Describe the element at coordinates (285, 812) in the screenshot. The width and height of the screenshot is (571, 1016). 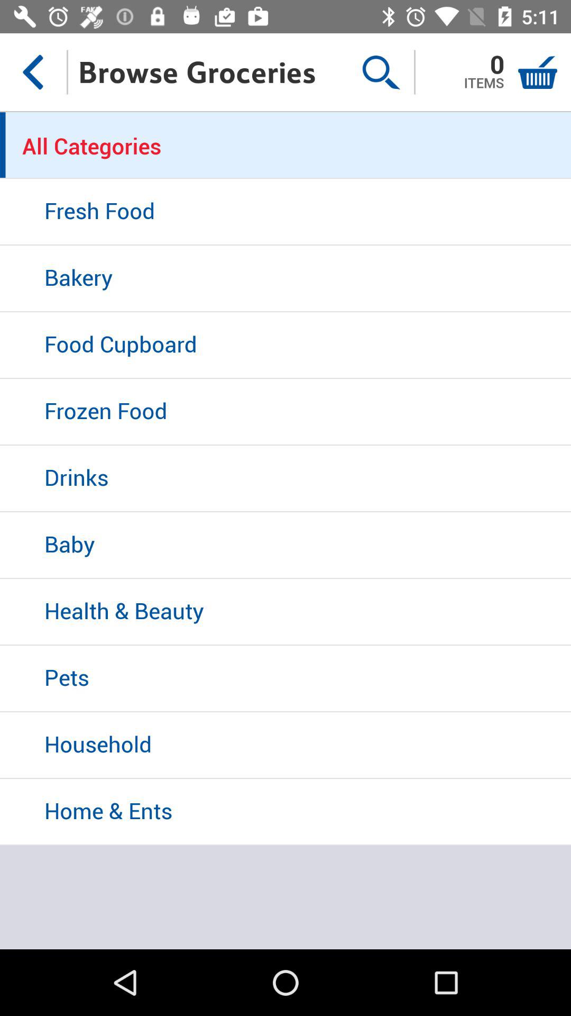
I see `turn off icon below household` at that location.